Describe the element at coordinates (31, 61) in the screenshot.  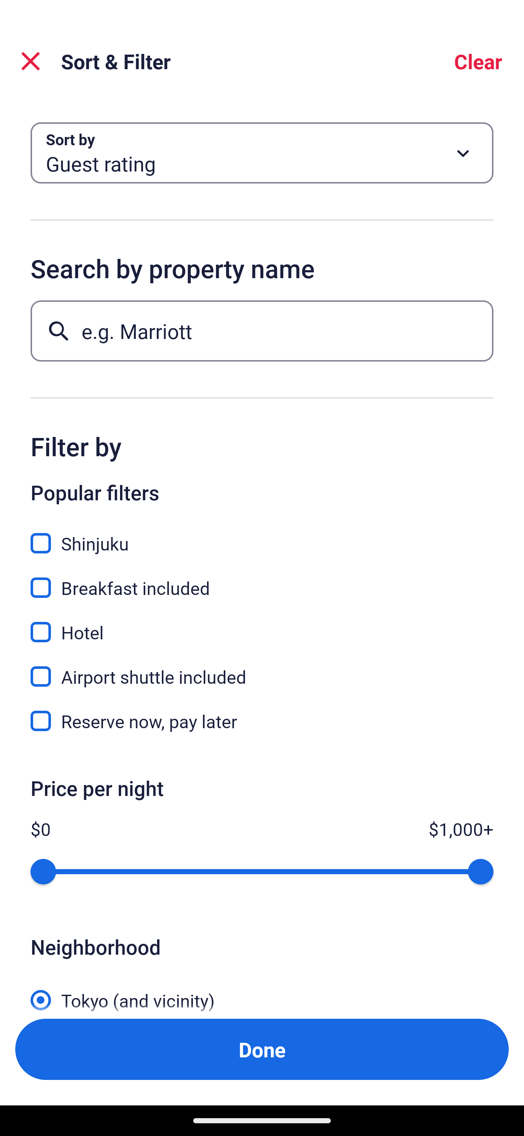
I see `Close Sort and Filter` at that location.